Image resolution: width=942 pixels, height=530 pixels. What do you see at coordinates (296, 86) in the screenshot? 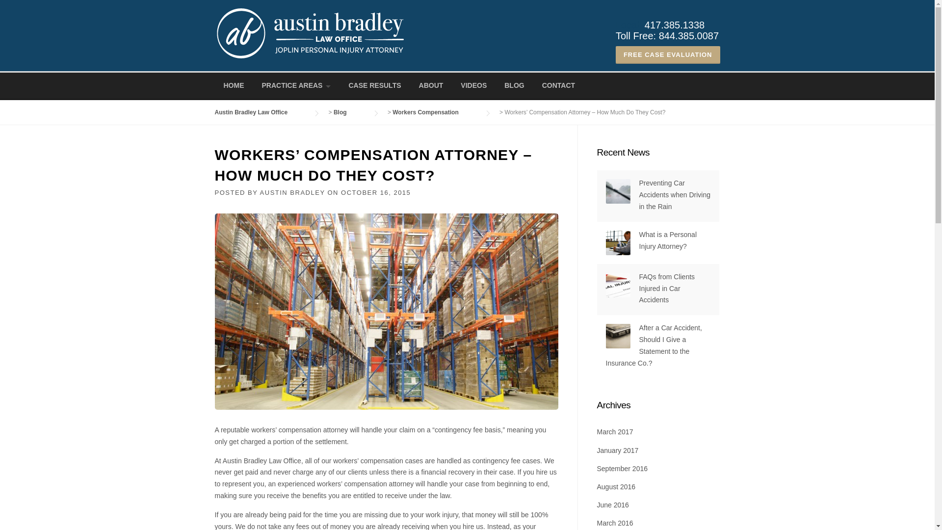
I see `PRACTICE AREAS` at bounding box center [296, 86].